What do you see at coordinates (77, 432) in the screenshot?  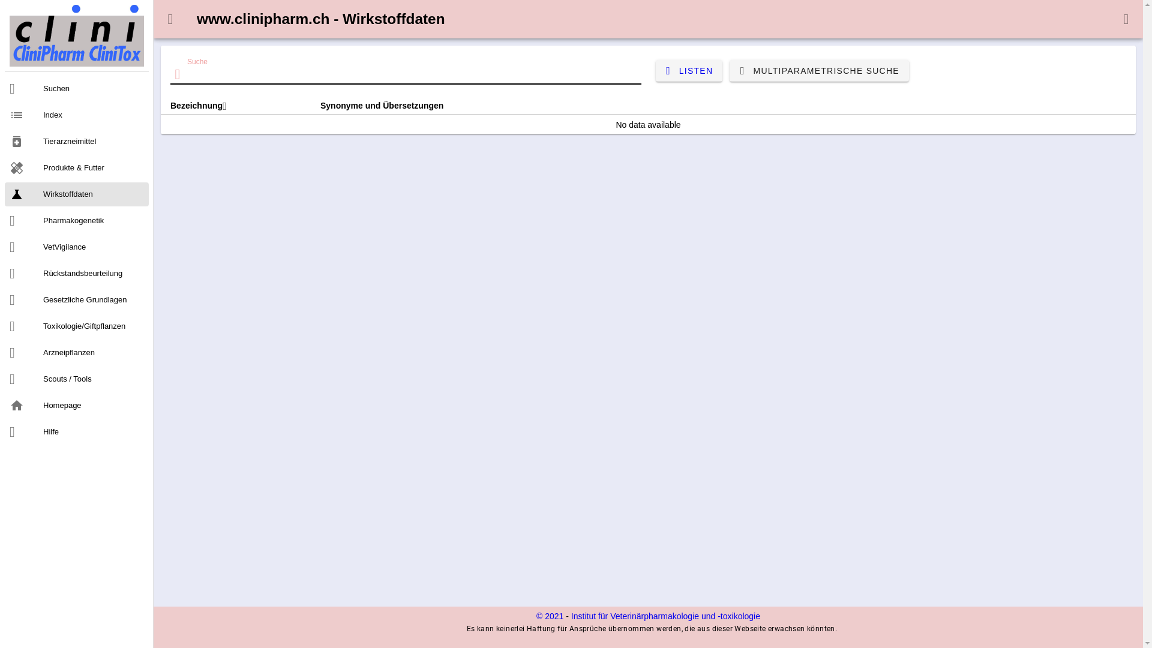 I see `Hilfe` at bounding box center [77, 432].